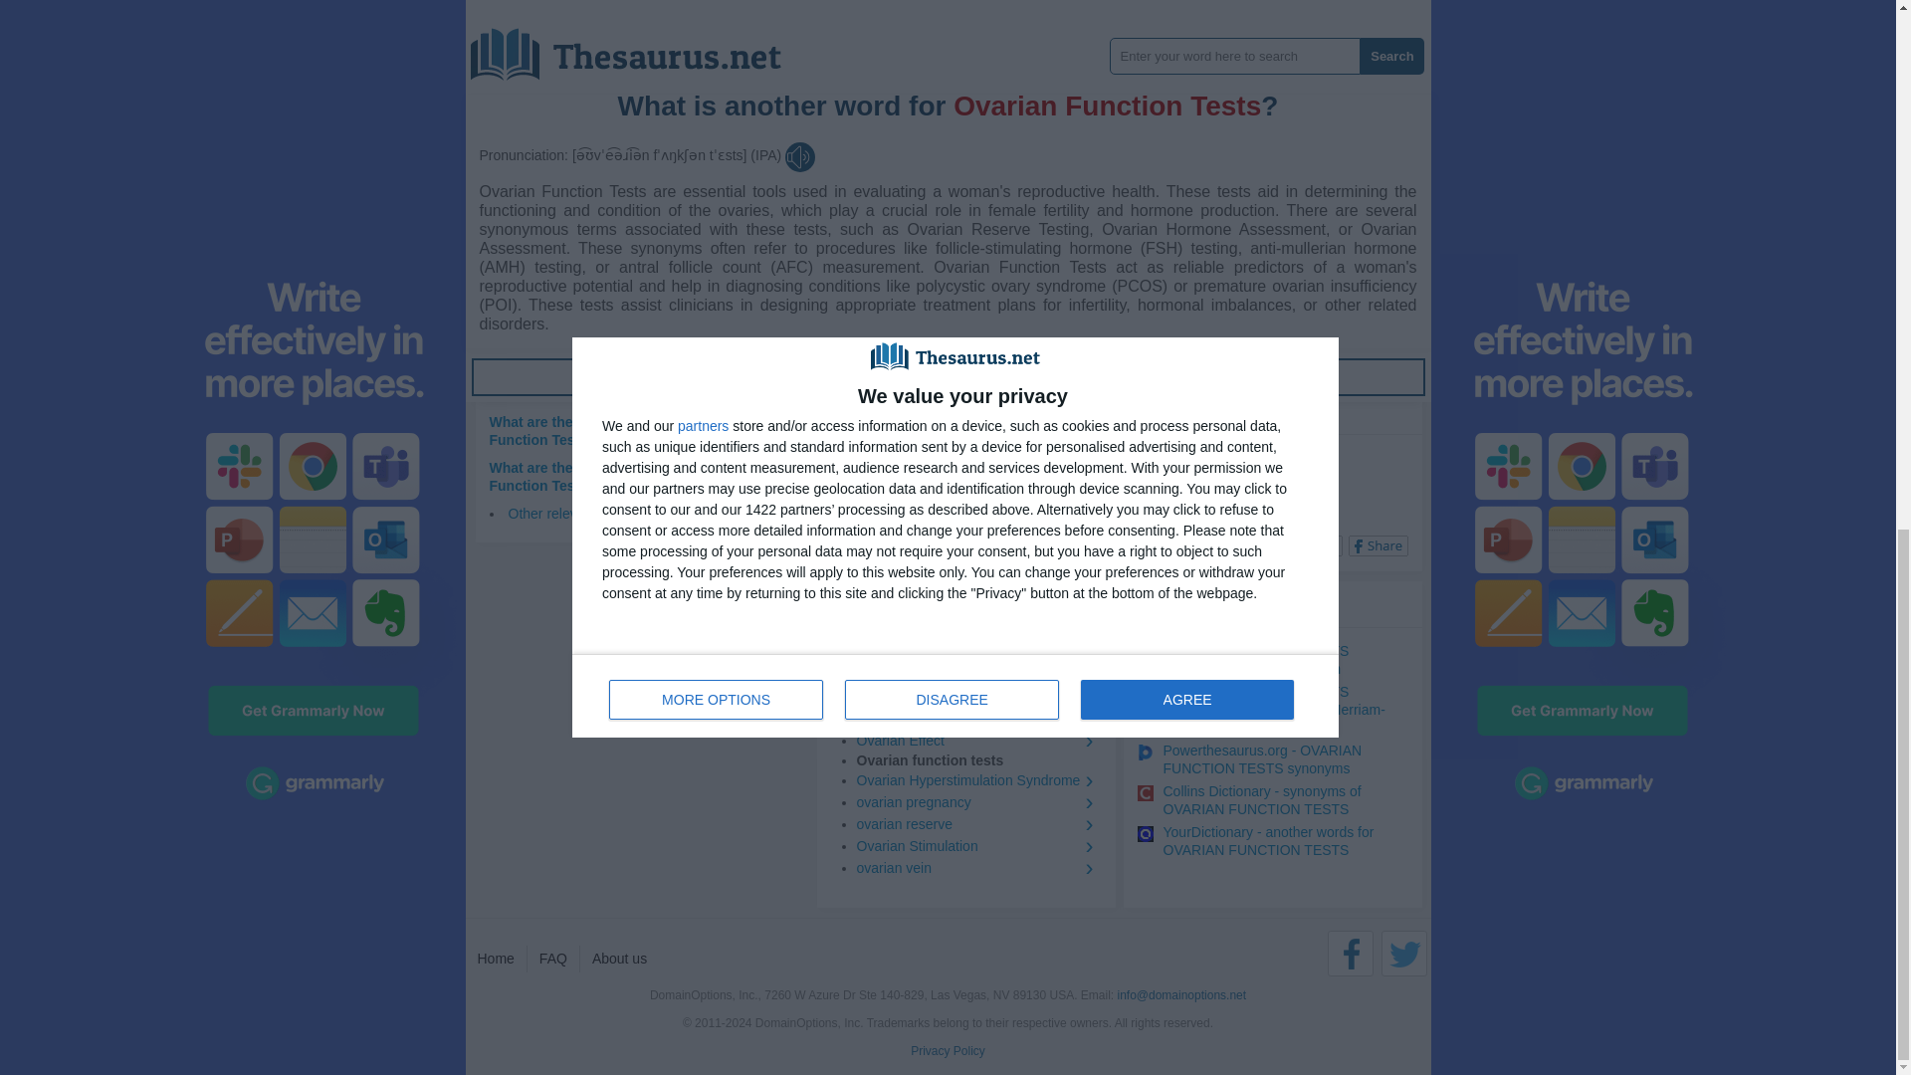 Image resolution: width=1911 pixels, height=1075 pixels. Describe the element at coordinates (643, 3) in the screenshot. I see `Ovarian Cancer` at that location.